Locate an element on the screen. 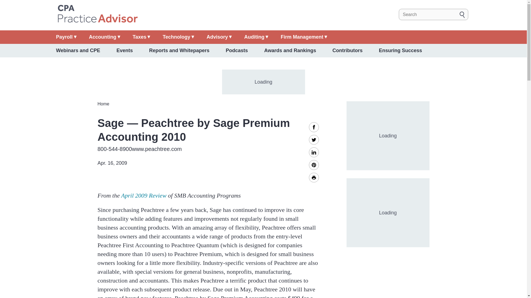 The image size is (531, 298). Payroll is located at coordinates (66, 37).